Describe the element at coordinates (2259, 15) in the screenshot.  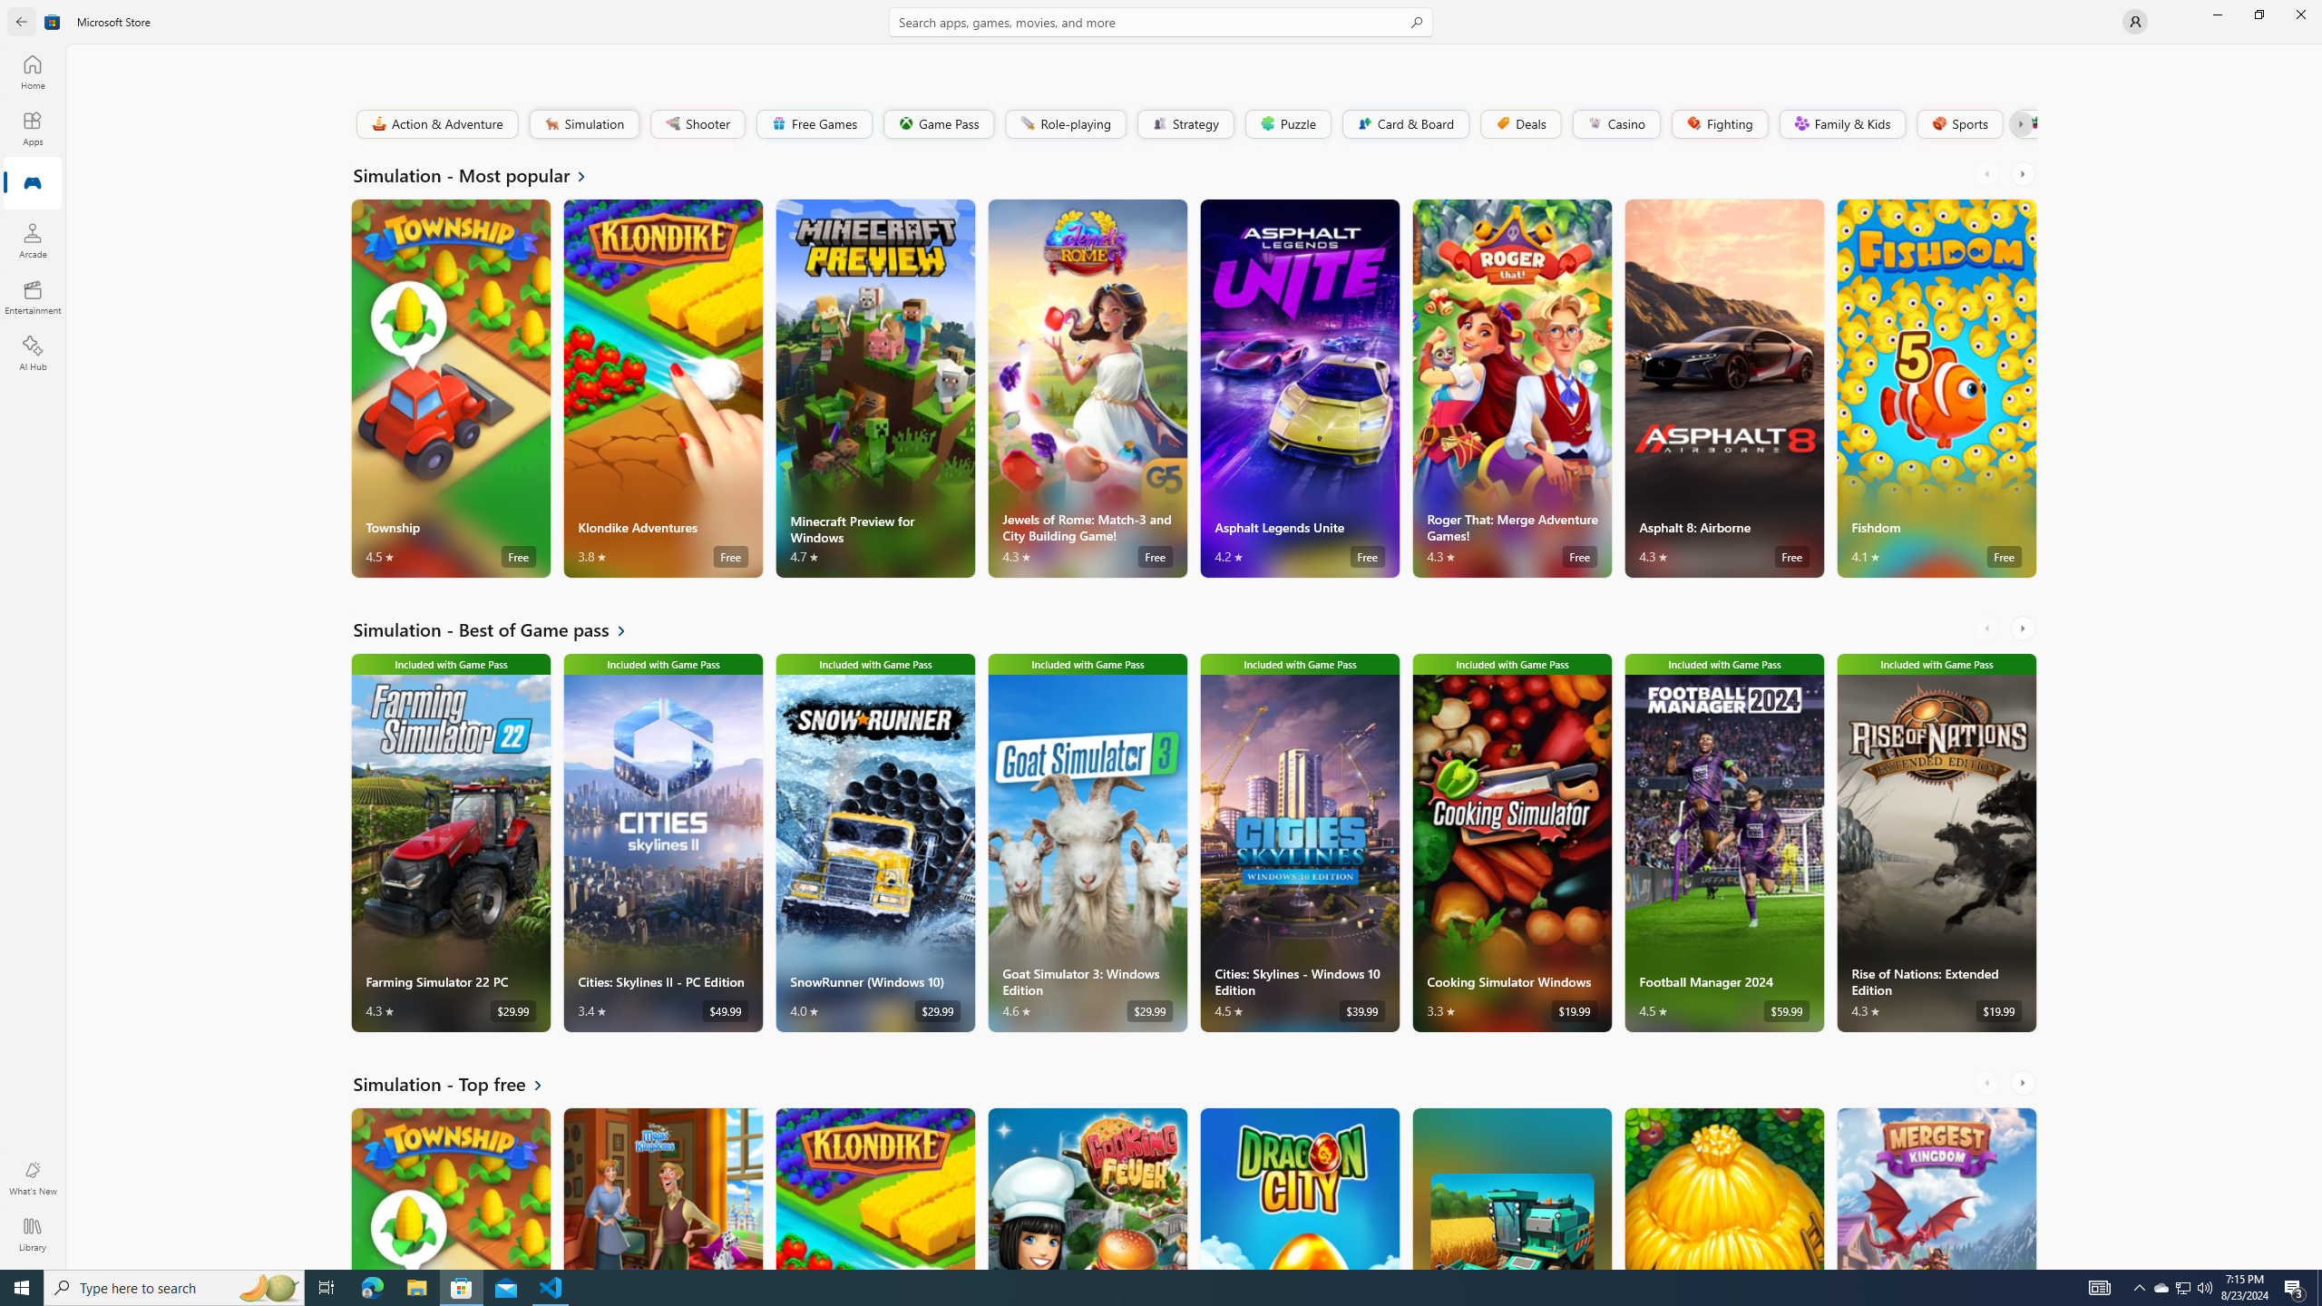
I see `Restore Microsoft Store` at that location.